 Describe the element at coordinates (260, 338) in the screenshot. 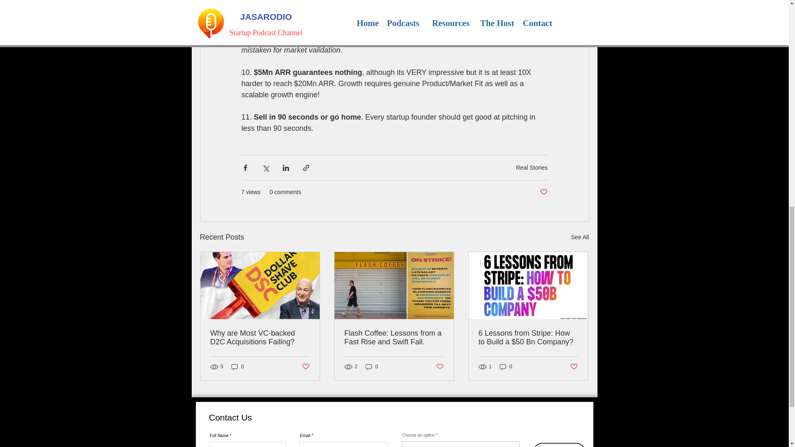

I see `Why are Most VC-backed D2C Acquisitions Failing?` at that location.